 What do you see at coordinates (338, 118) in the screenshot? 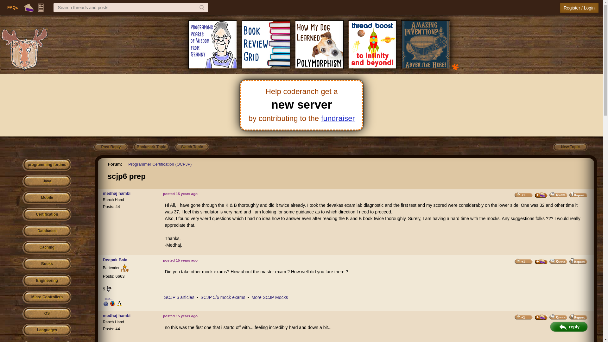
I see `fundraiser` at bounding box center [338, 118].